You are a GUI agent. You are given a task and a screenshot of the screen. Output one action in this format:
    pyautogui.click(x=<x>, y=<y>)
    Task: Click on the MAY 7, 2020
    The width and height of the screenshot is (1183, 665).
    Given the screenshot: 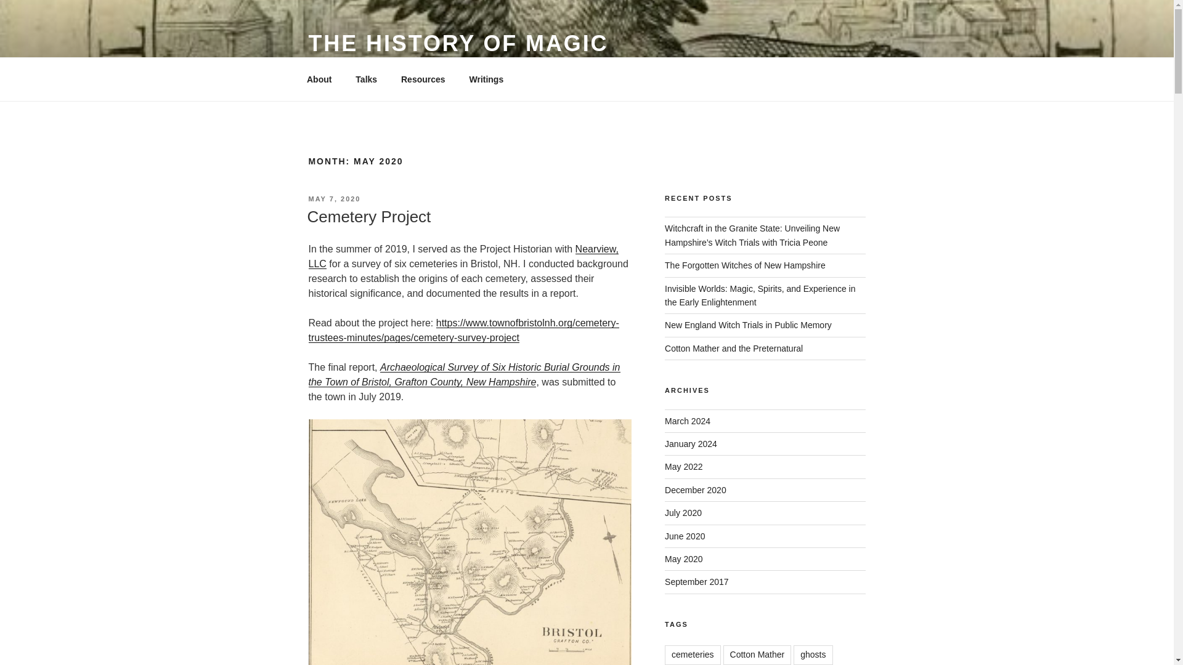 What is the action you would take?
    pyautogui.click(x=334, y=199)
    